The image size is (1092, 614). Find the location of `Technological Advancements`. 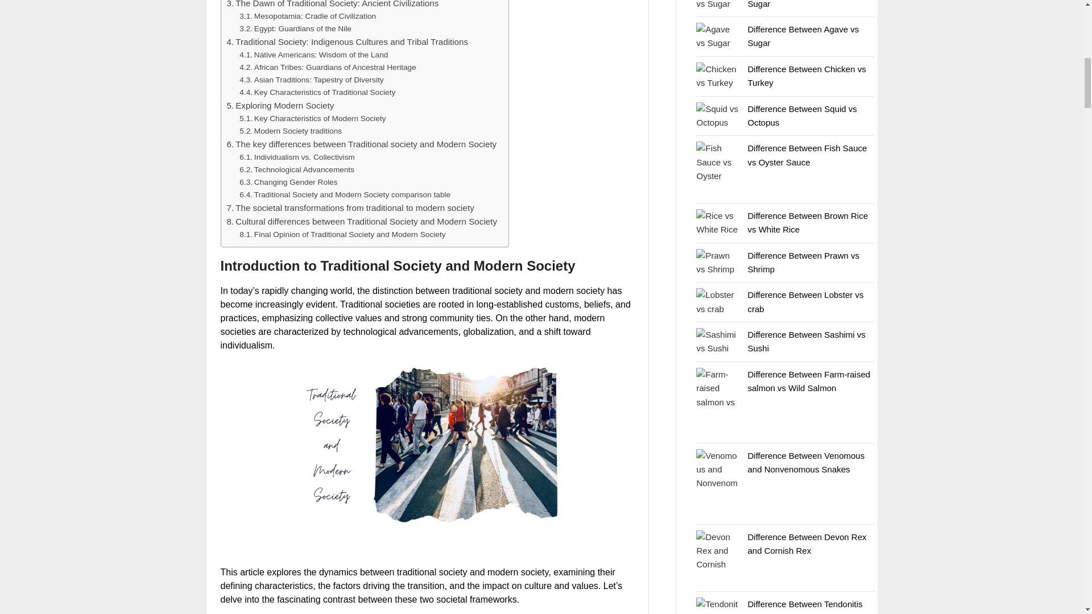

Technological Advancements is located at coordinates (296, 169).